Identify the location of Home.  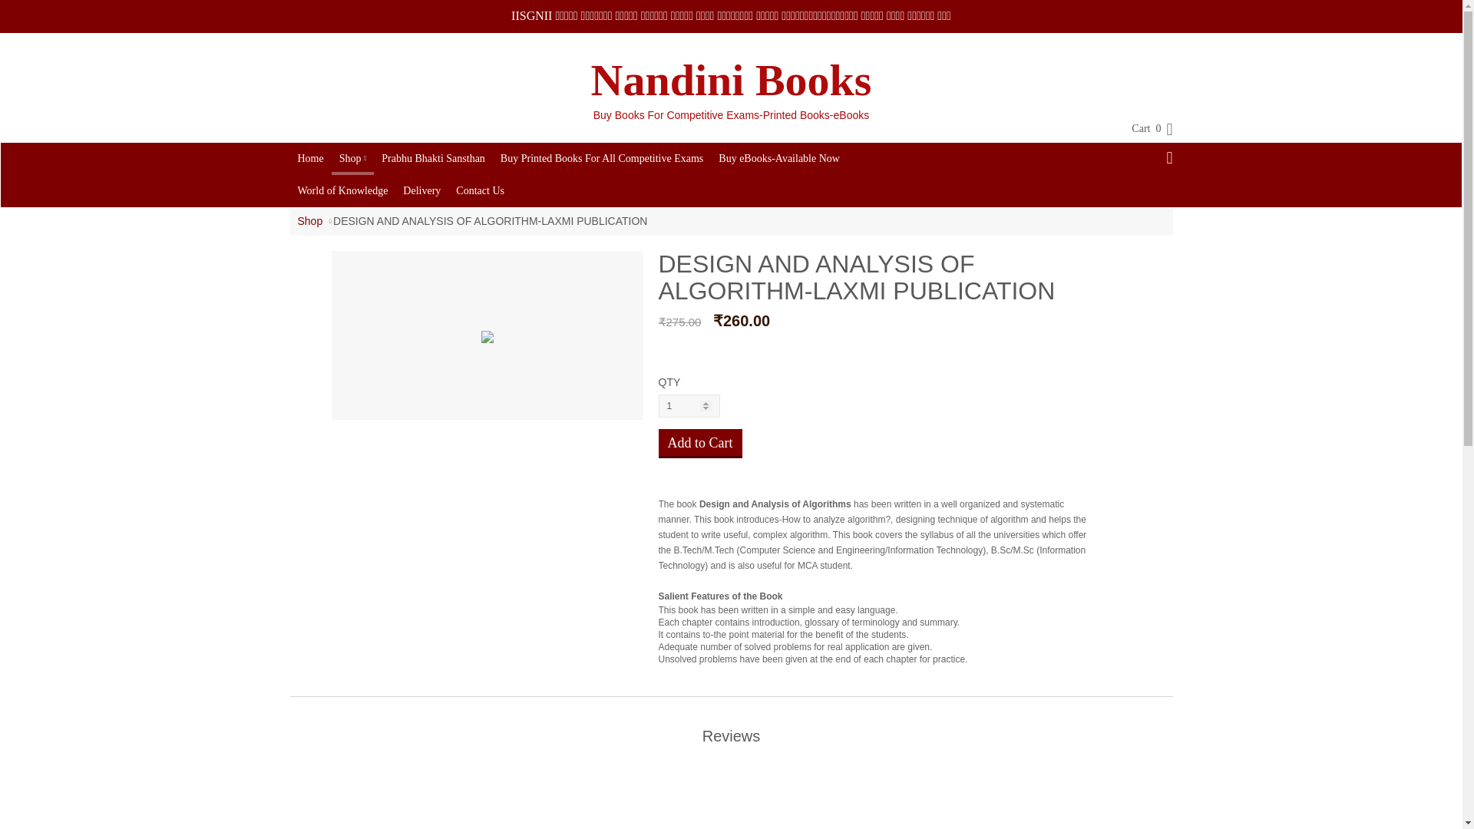
(311, 158).